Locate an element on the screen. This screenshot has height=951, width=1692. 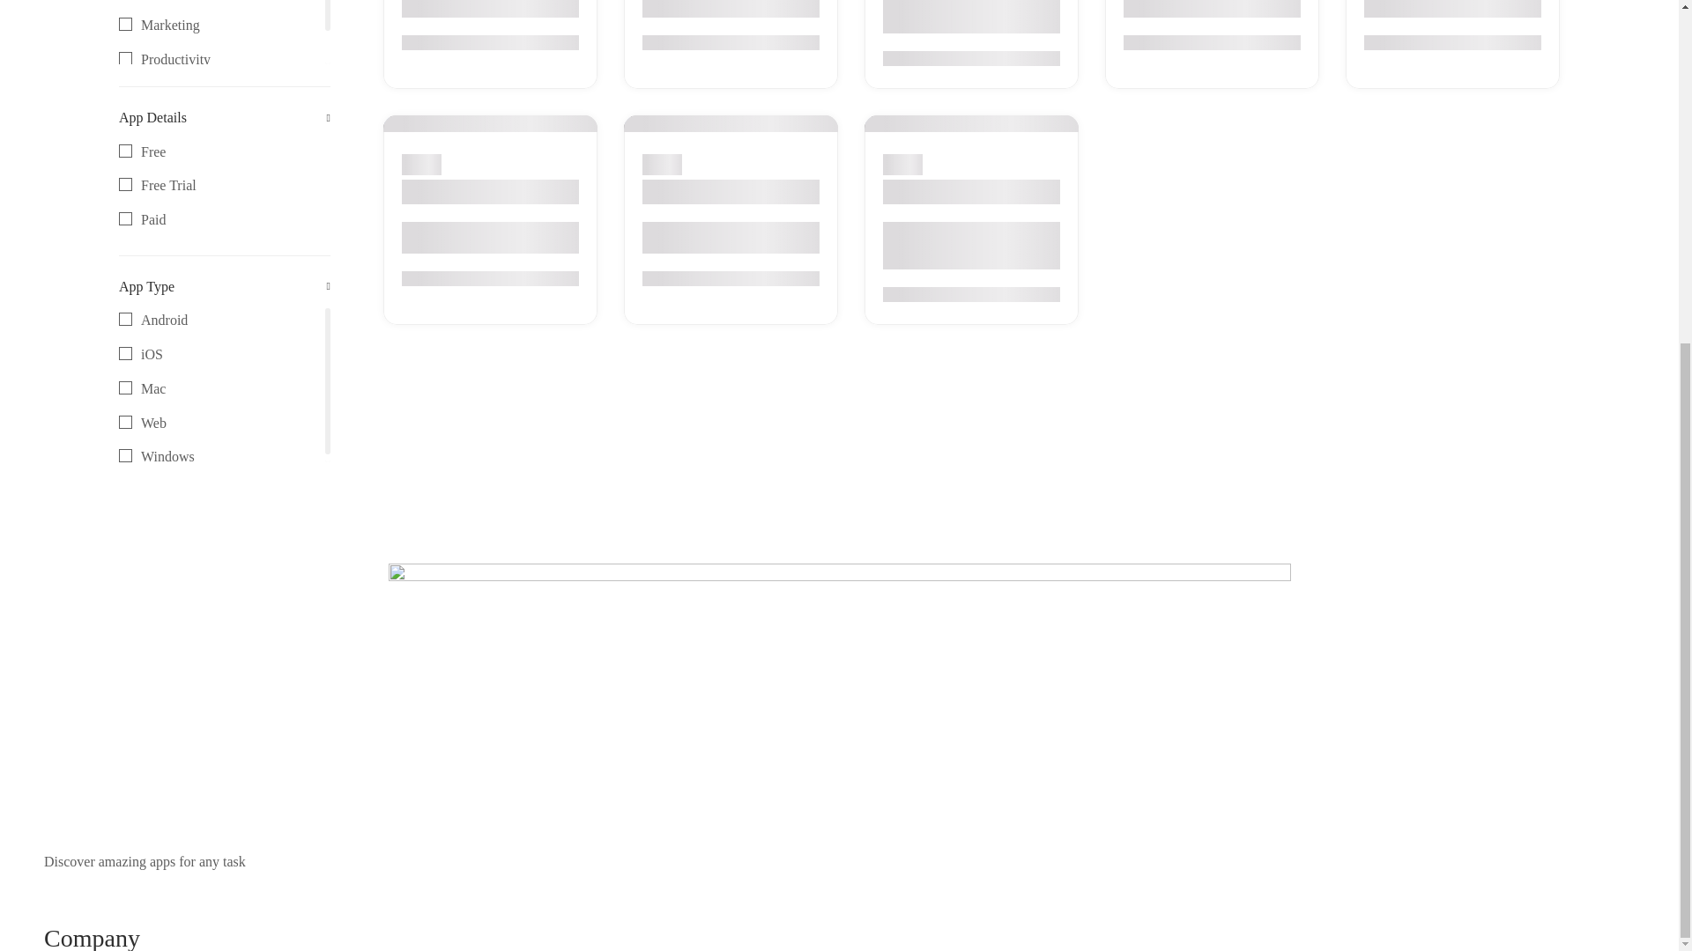
303 is located at coordinates (125, 58).